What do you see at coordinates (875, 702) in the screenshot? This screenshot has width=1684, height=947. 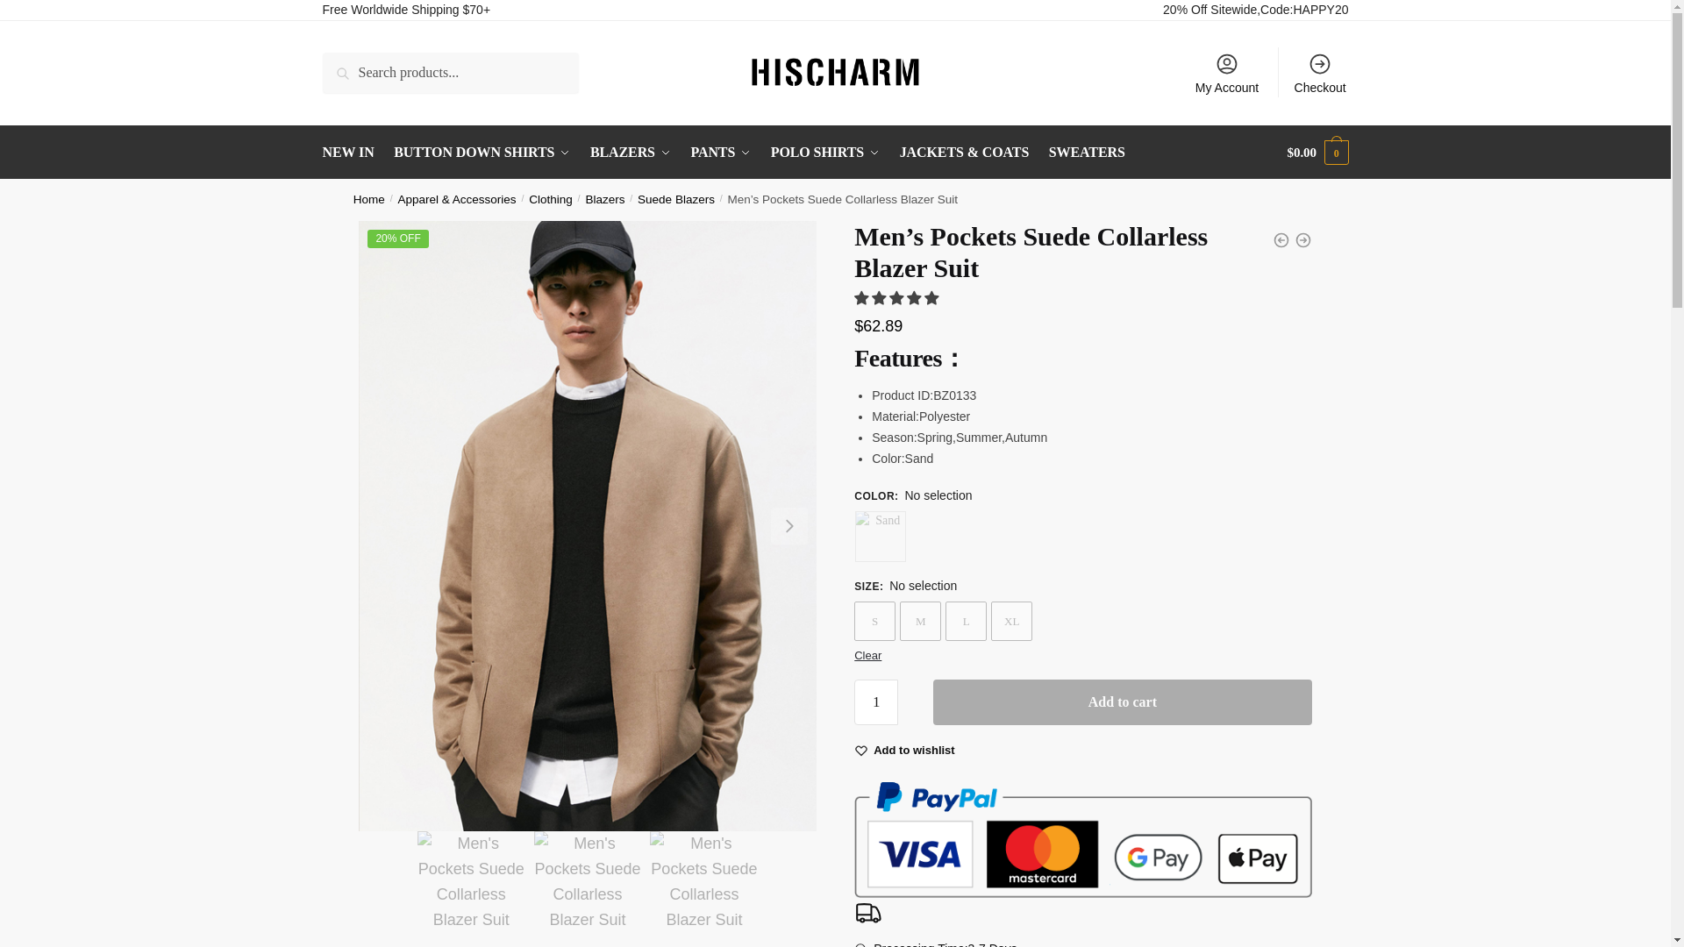 I see `1` at bounding box center [875, 702].